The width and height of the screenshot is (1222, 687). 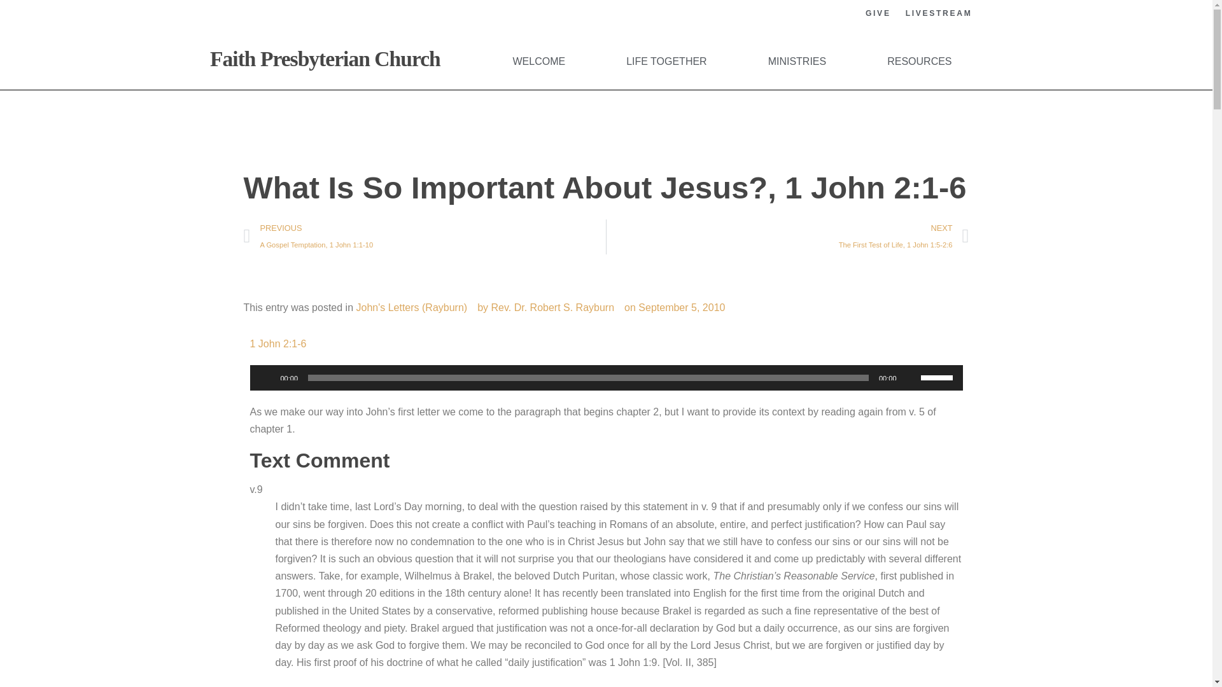 What do you see at coordinates (266, 378) in the screenshot?
I see `Play` at bounding box center [266, 378].